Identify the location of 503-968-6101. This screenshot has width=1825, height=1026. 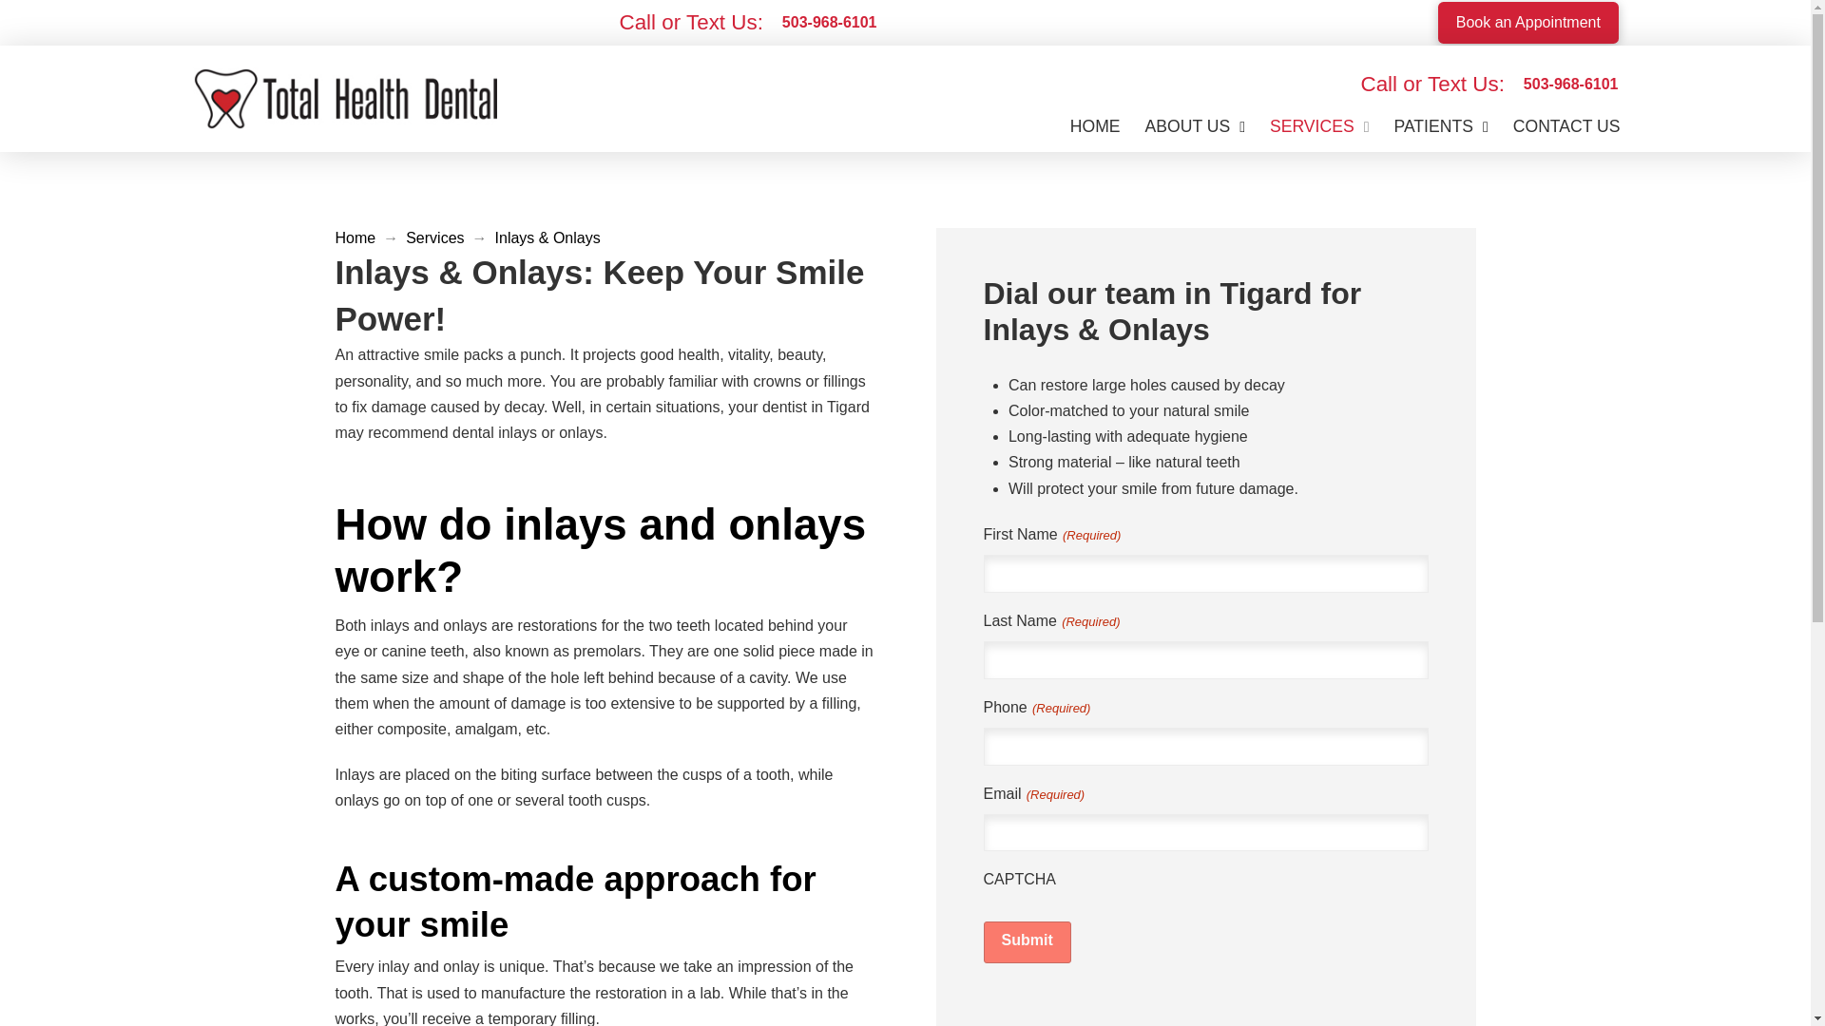
(1570, 84).